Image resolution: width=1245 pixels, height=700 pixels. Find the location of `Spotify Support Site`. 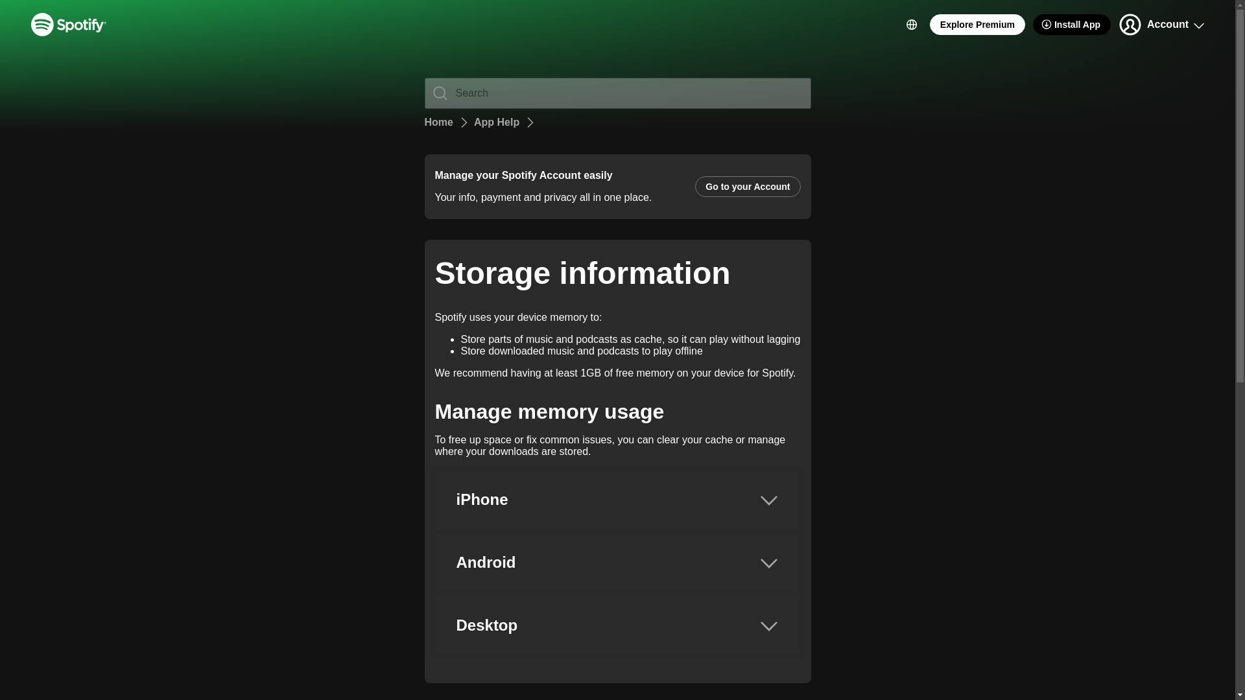

Spotify Support Site is located at coordinates (69, 25).